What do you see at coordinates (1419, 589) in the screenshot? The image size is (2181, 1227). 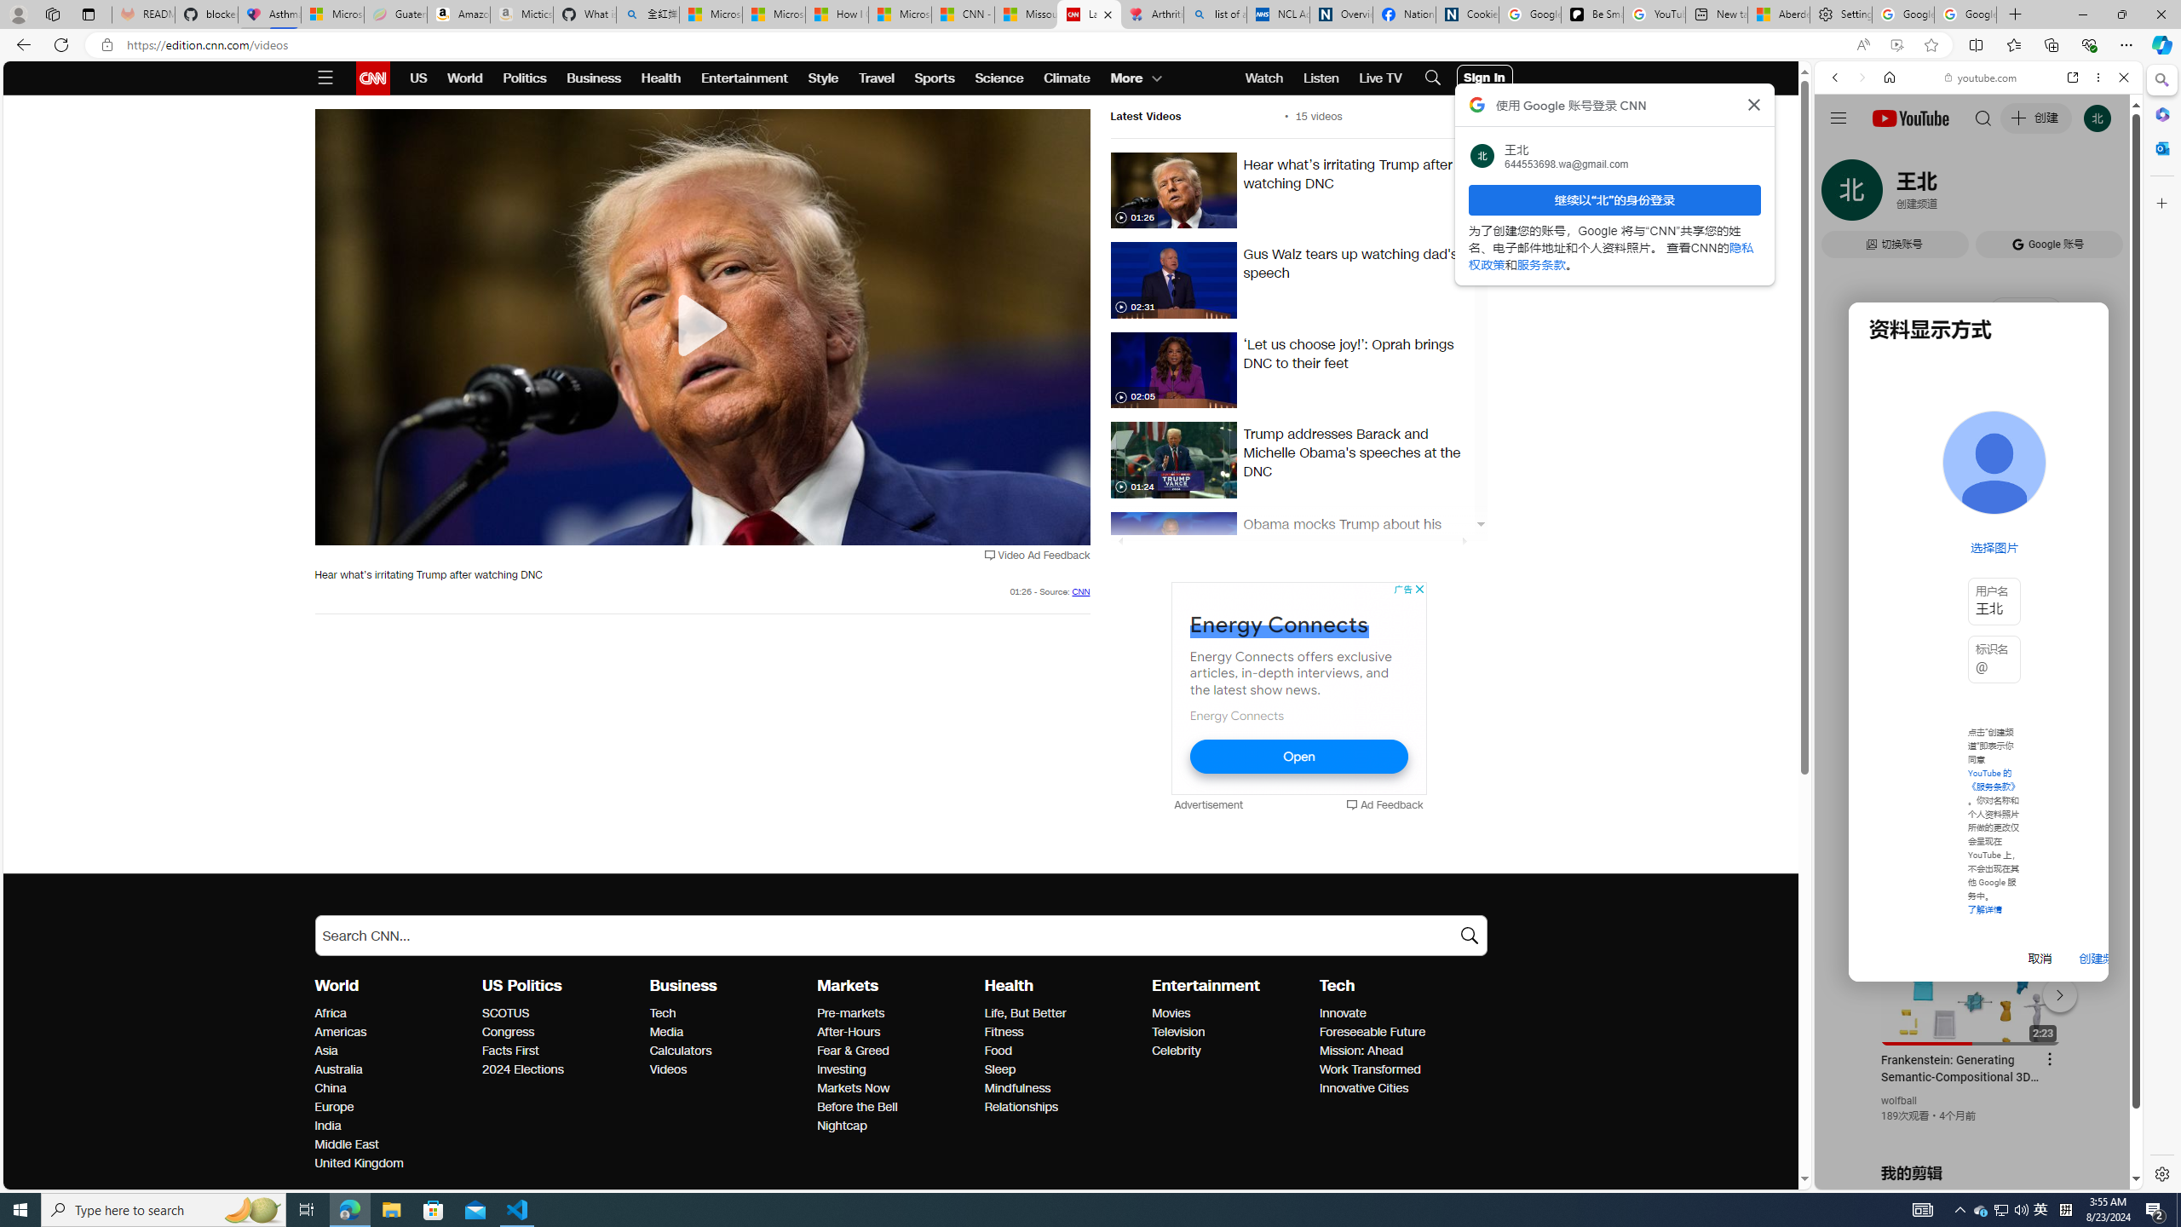 I see `AutomationID: cbb` at bounding box center [1419, 589].